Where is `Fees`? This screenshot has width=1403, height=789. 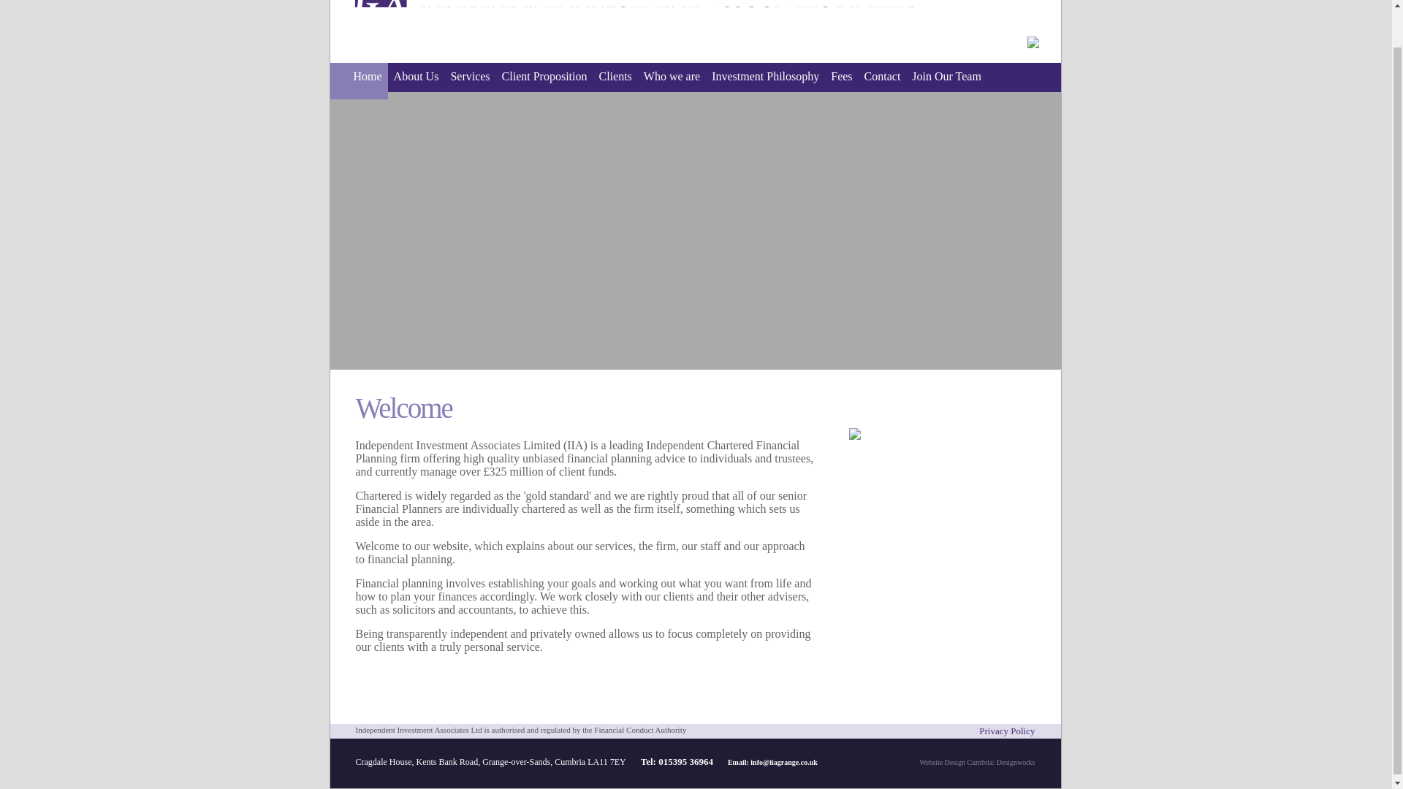
Fees is located at coordinates (840, 81).